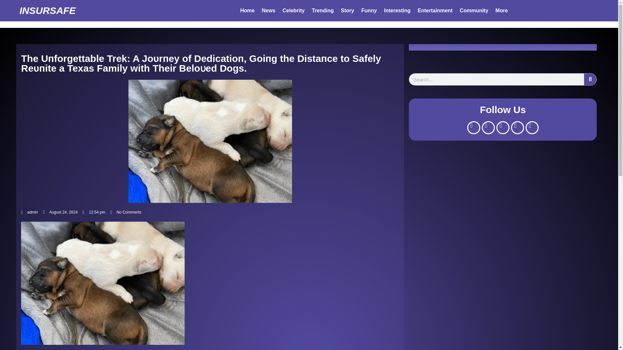 This screenshot has height=350, width=623. What do you see at coordinates (397, 10) in the screenshot?
I see `Interesting` at bounding box center [397, 10].